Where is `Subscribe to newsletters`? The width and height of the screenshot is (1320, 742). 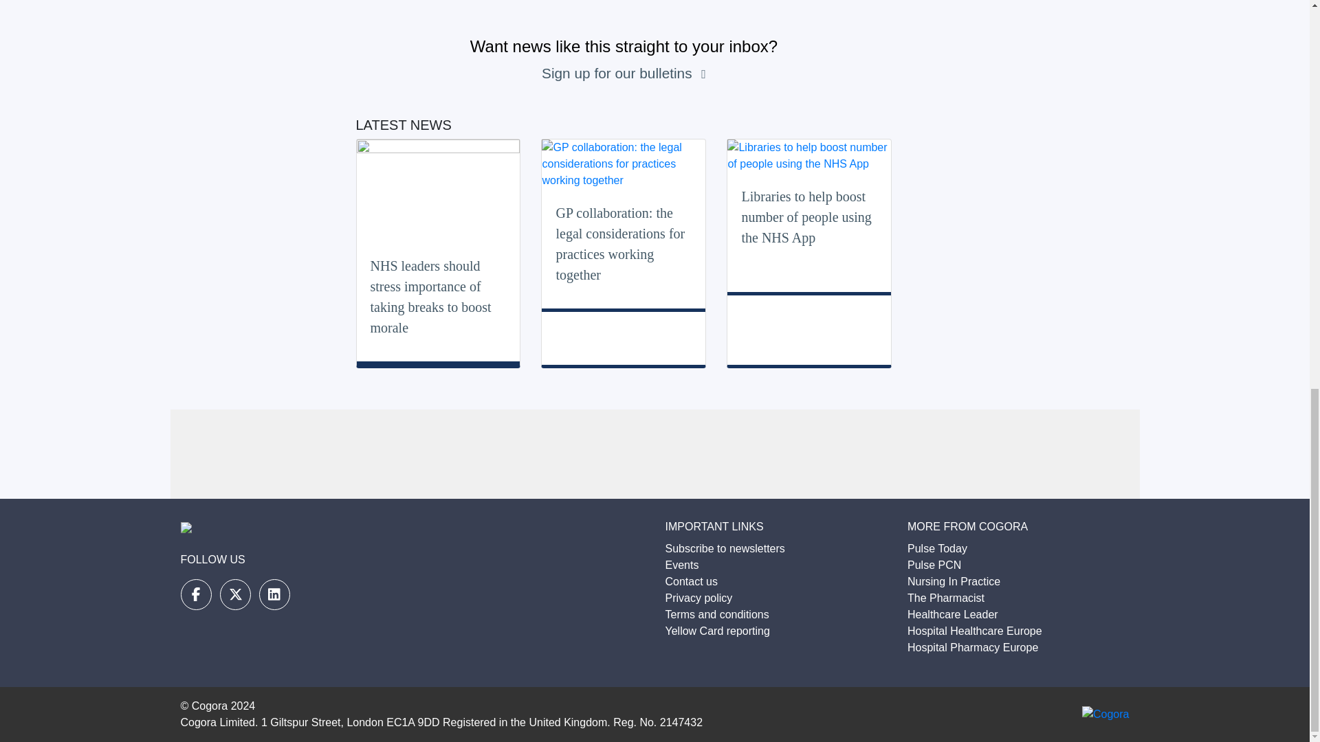 Subscribe to newsletters is located at coordinates (725, 548).